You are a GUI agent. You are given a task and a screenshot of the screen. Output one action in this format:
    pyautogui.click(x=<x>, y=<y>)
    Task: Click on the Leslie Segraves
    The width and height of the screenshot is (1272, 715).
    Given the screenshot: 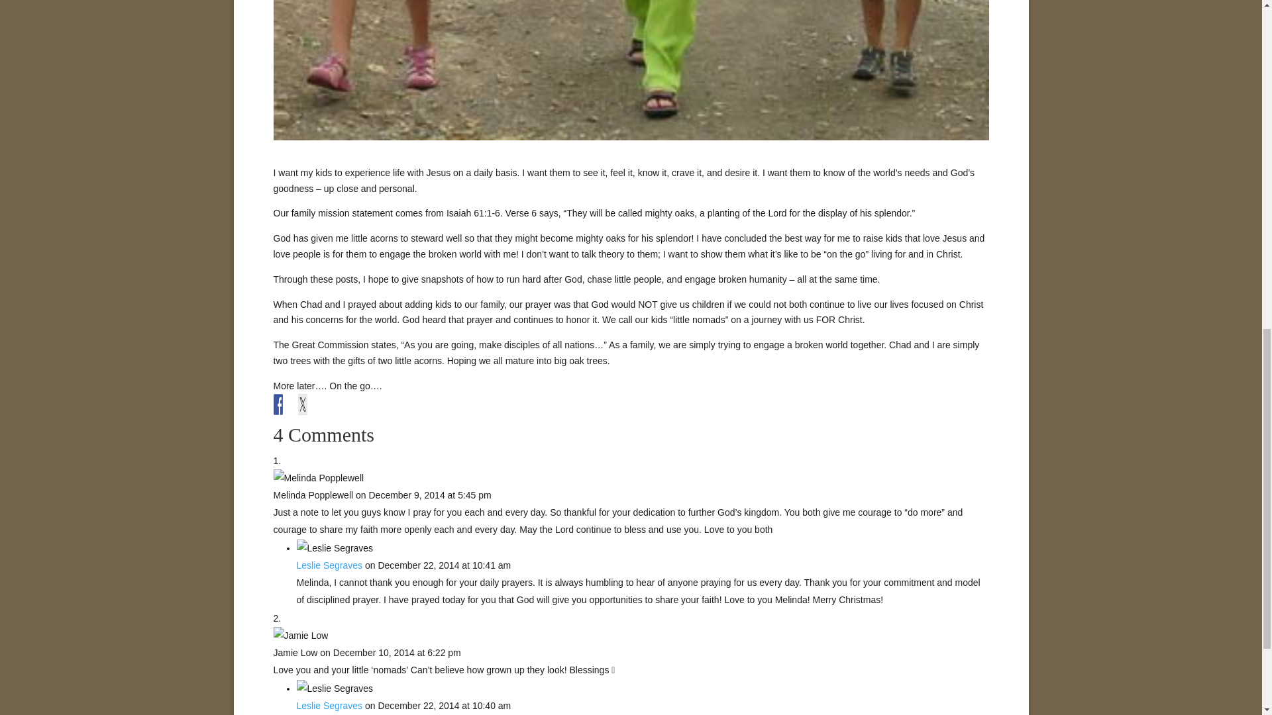 What is the action you would take?
    pyautogui.click(x=329, y=706)
    